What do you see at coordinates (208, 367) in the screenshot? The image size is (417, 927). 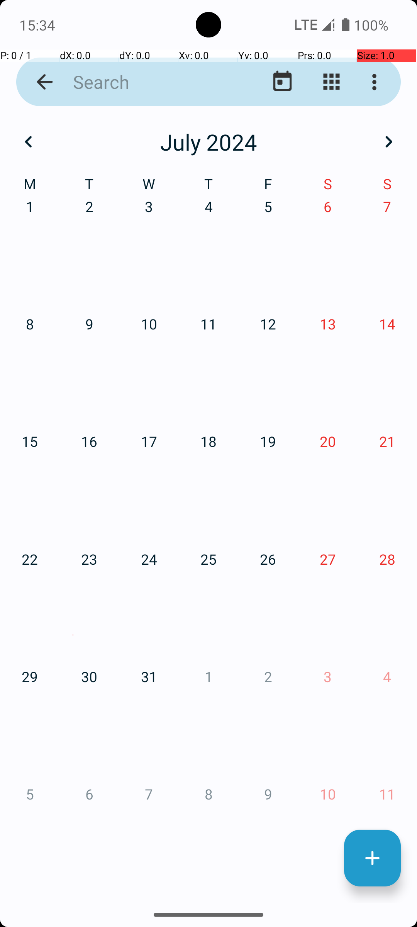 I see `MAY` at bounding box center [208, 367].